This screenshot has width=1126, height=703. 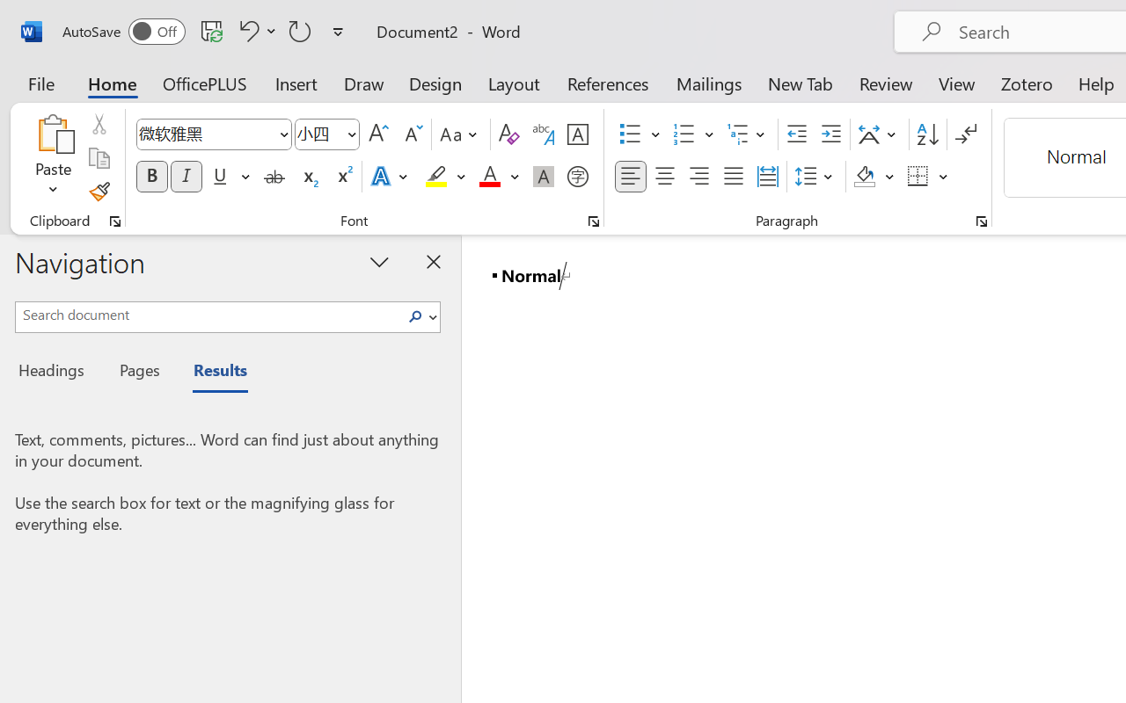 What do you see at coordinates (364, 83) in the screenshot?
I see `Draw` at bounding box center [364, 83].